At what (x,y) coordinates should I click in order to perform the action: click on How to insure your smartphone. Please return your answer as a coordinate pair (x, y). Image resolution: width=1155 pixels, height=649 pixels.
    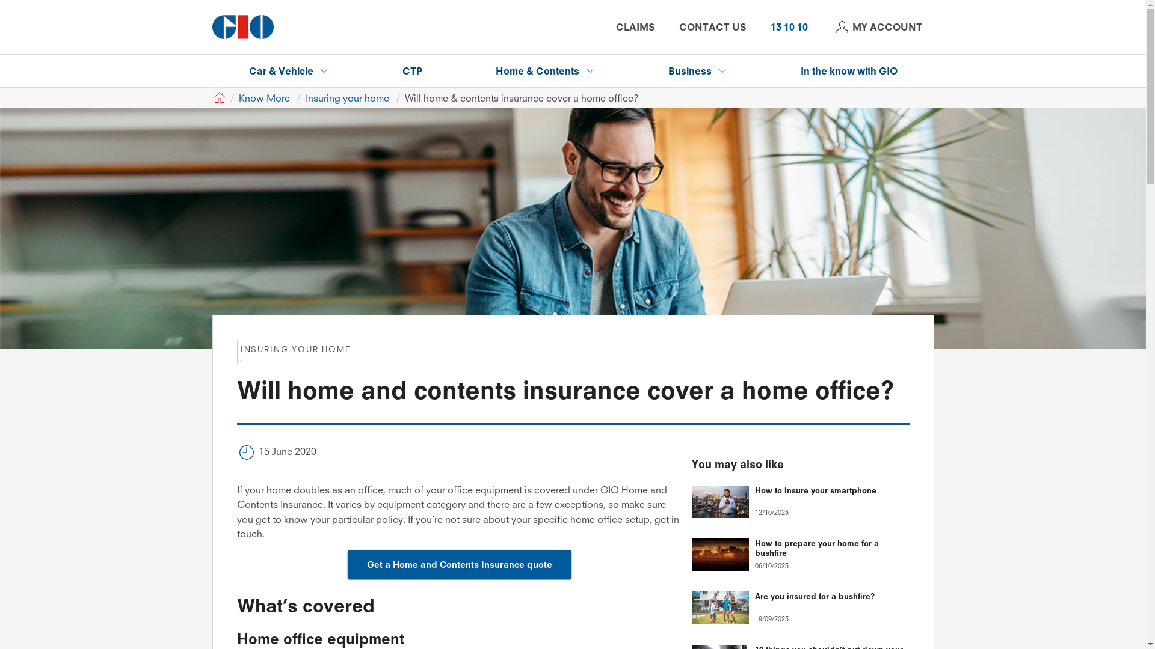
    Looking at the image, I should click on (831, 492).